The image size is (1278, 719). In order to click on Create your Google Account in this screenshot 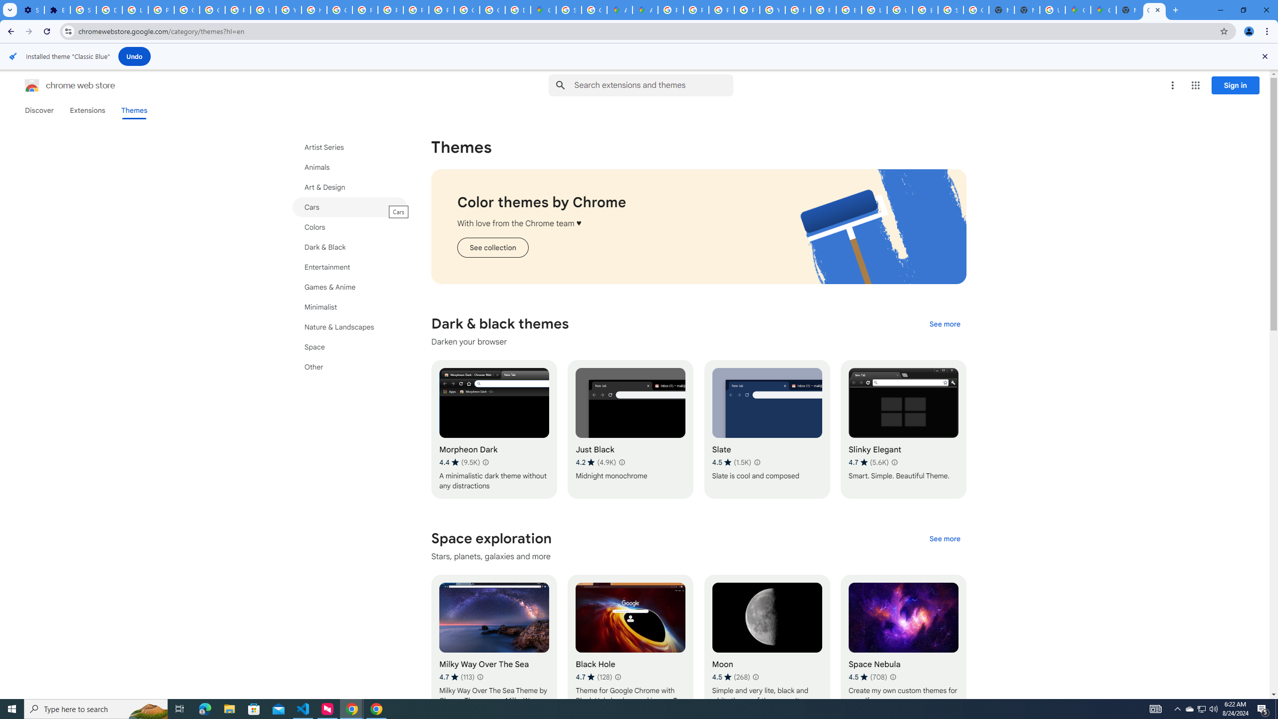, I will do `click(595, 10)`.